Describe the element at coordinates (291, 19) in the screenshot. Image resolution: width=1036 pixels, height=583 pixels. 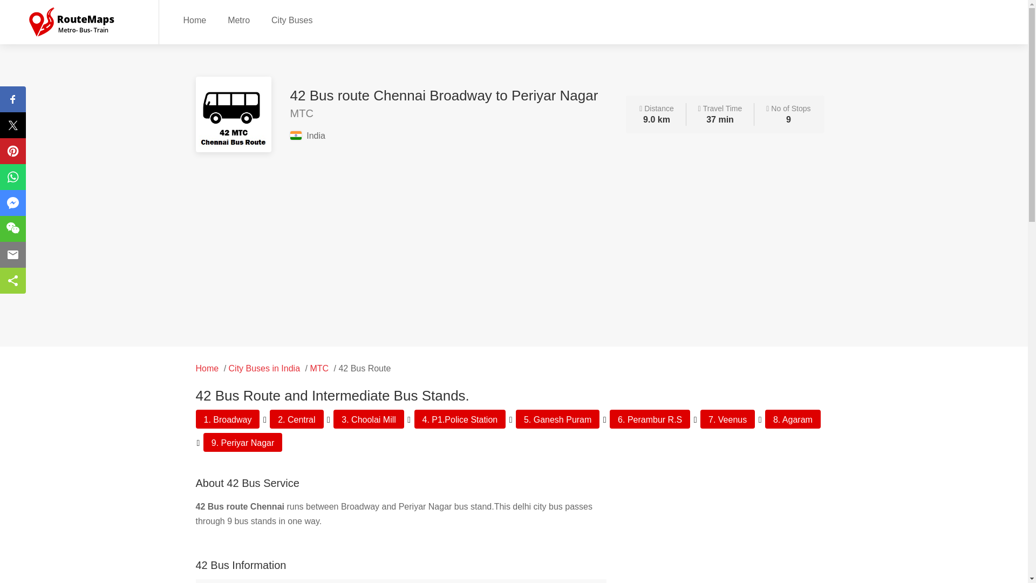
I see `City Buses` at that location.